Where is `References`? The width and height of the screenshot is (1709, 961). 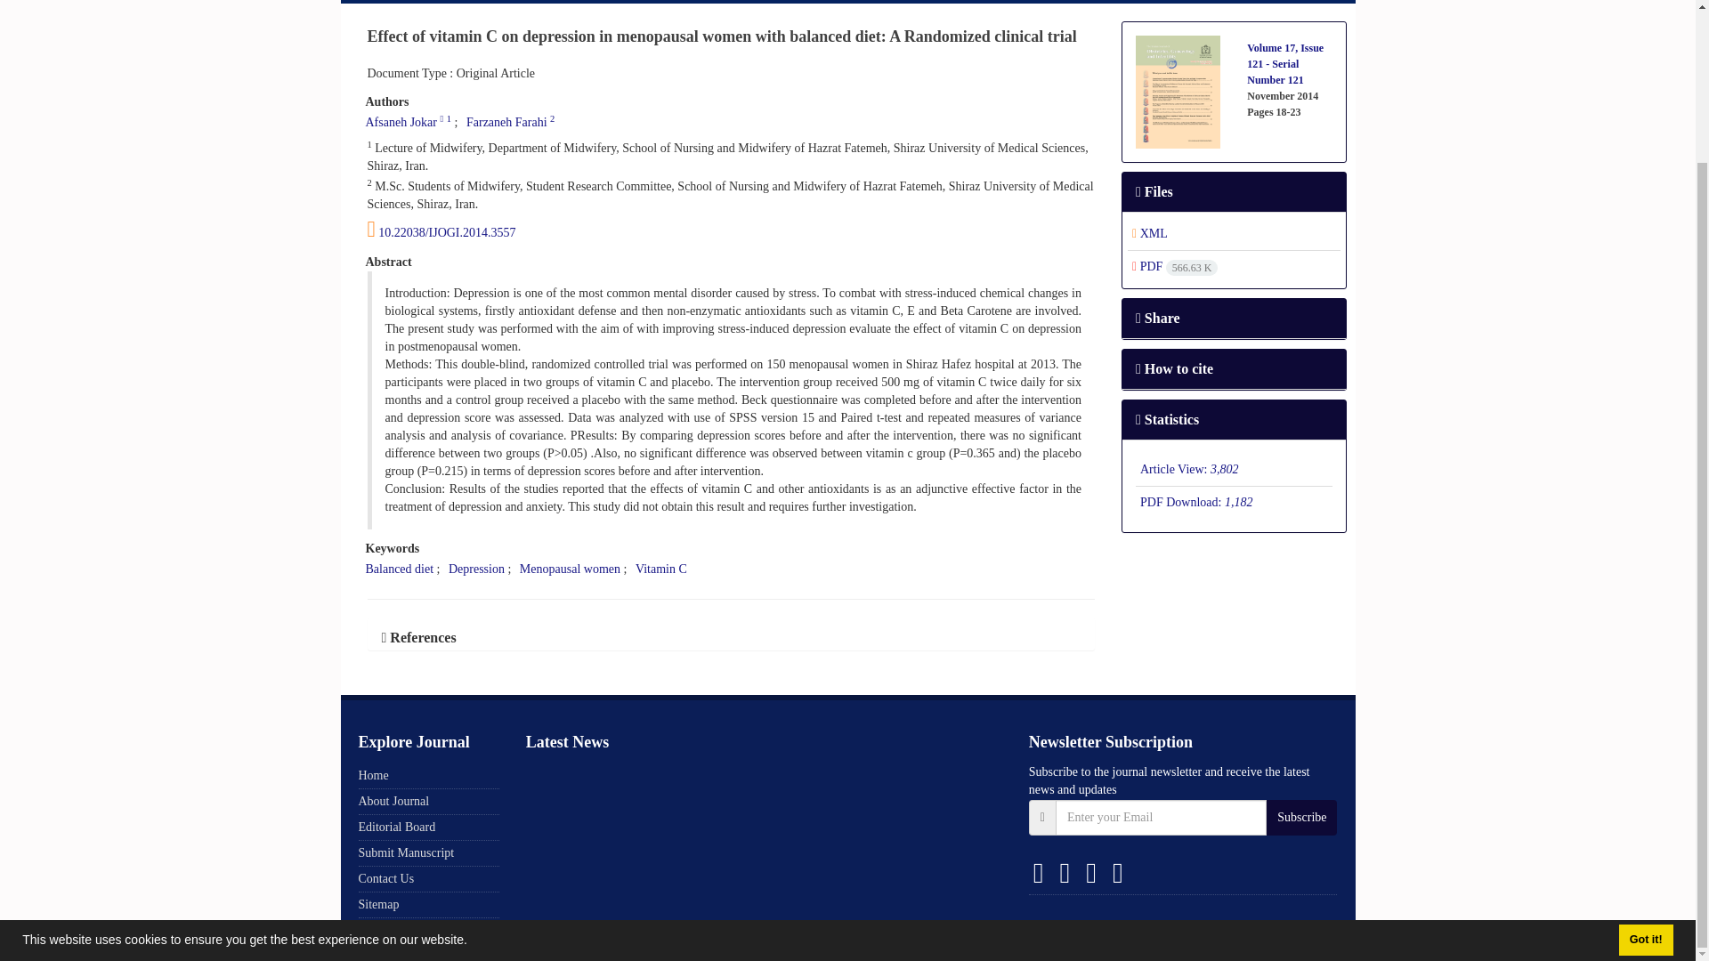
References is located at coordinates (418, 637).